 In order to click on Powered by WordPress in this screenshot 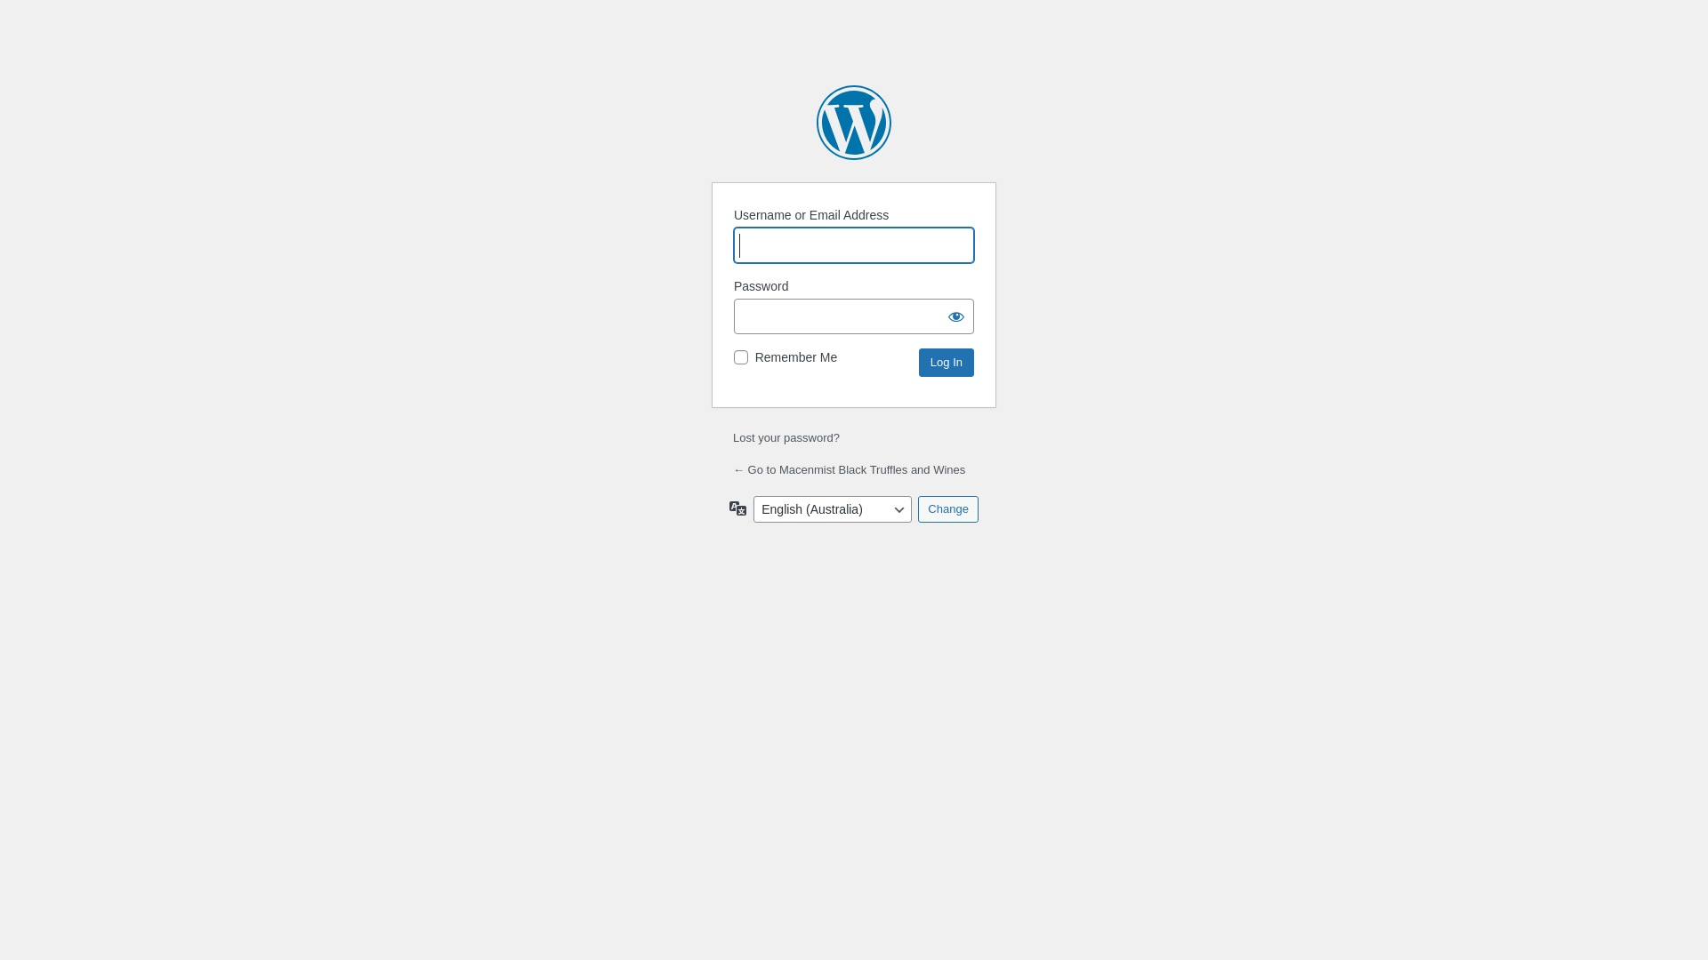, I will do `click(854, 123)`.